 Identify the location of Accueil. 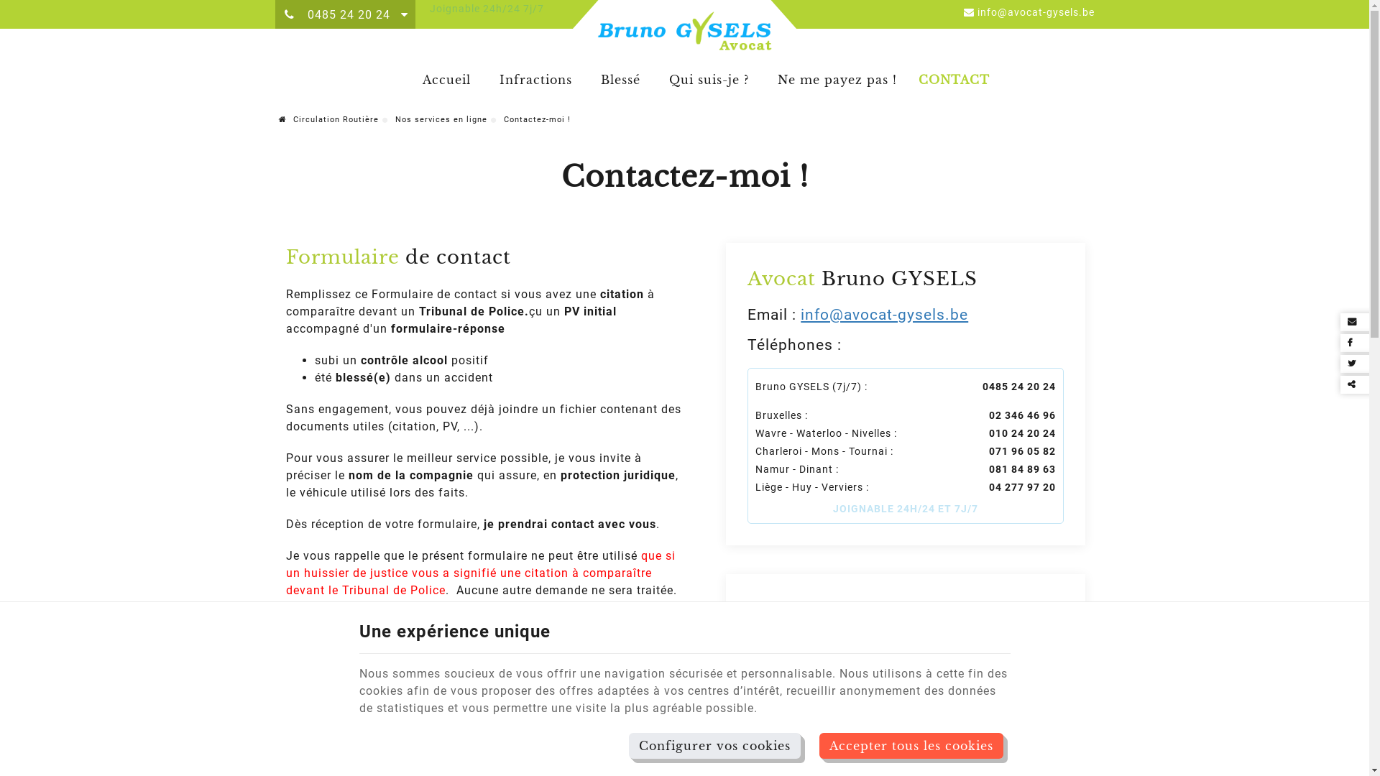
(447, 80).